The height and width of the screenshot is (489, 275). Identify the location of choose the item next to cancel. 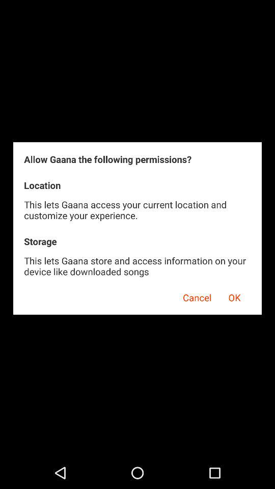
(234, 296).